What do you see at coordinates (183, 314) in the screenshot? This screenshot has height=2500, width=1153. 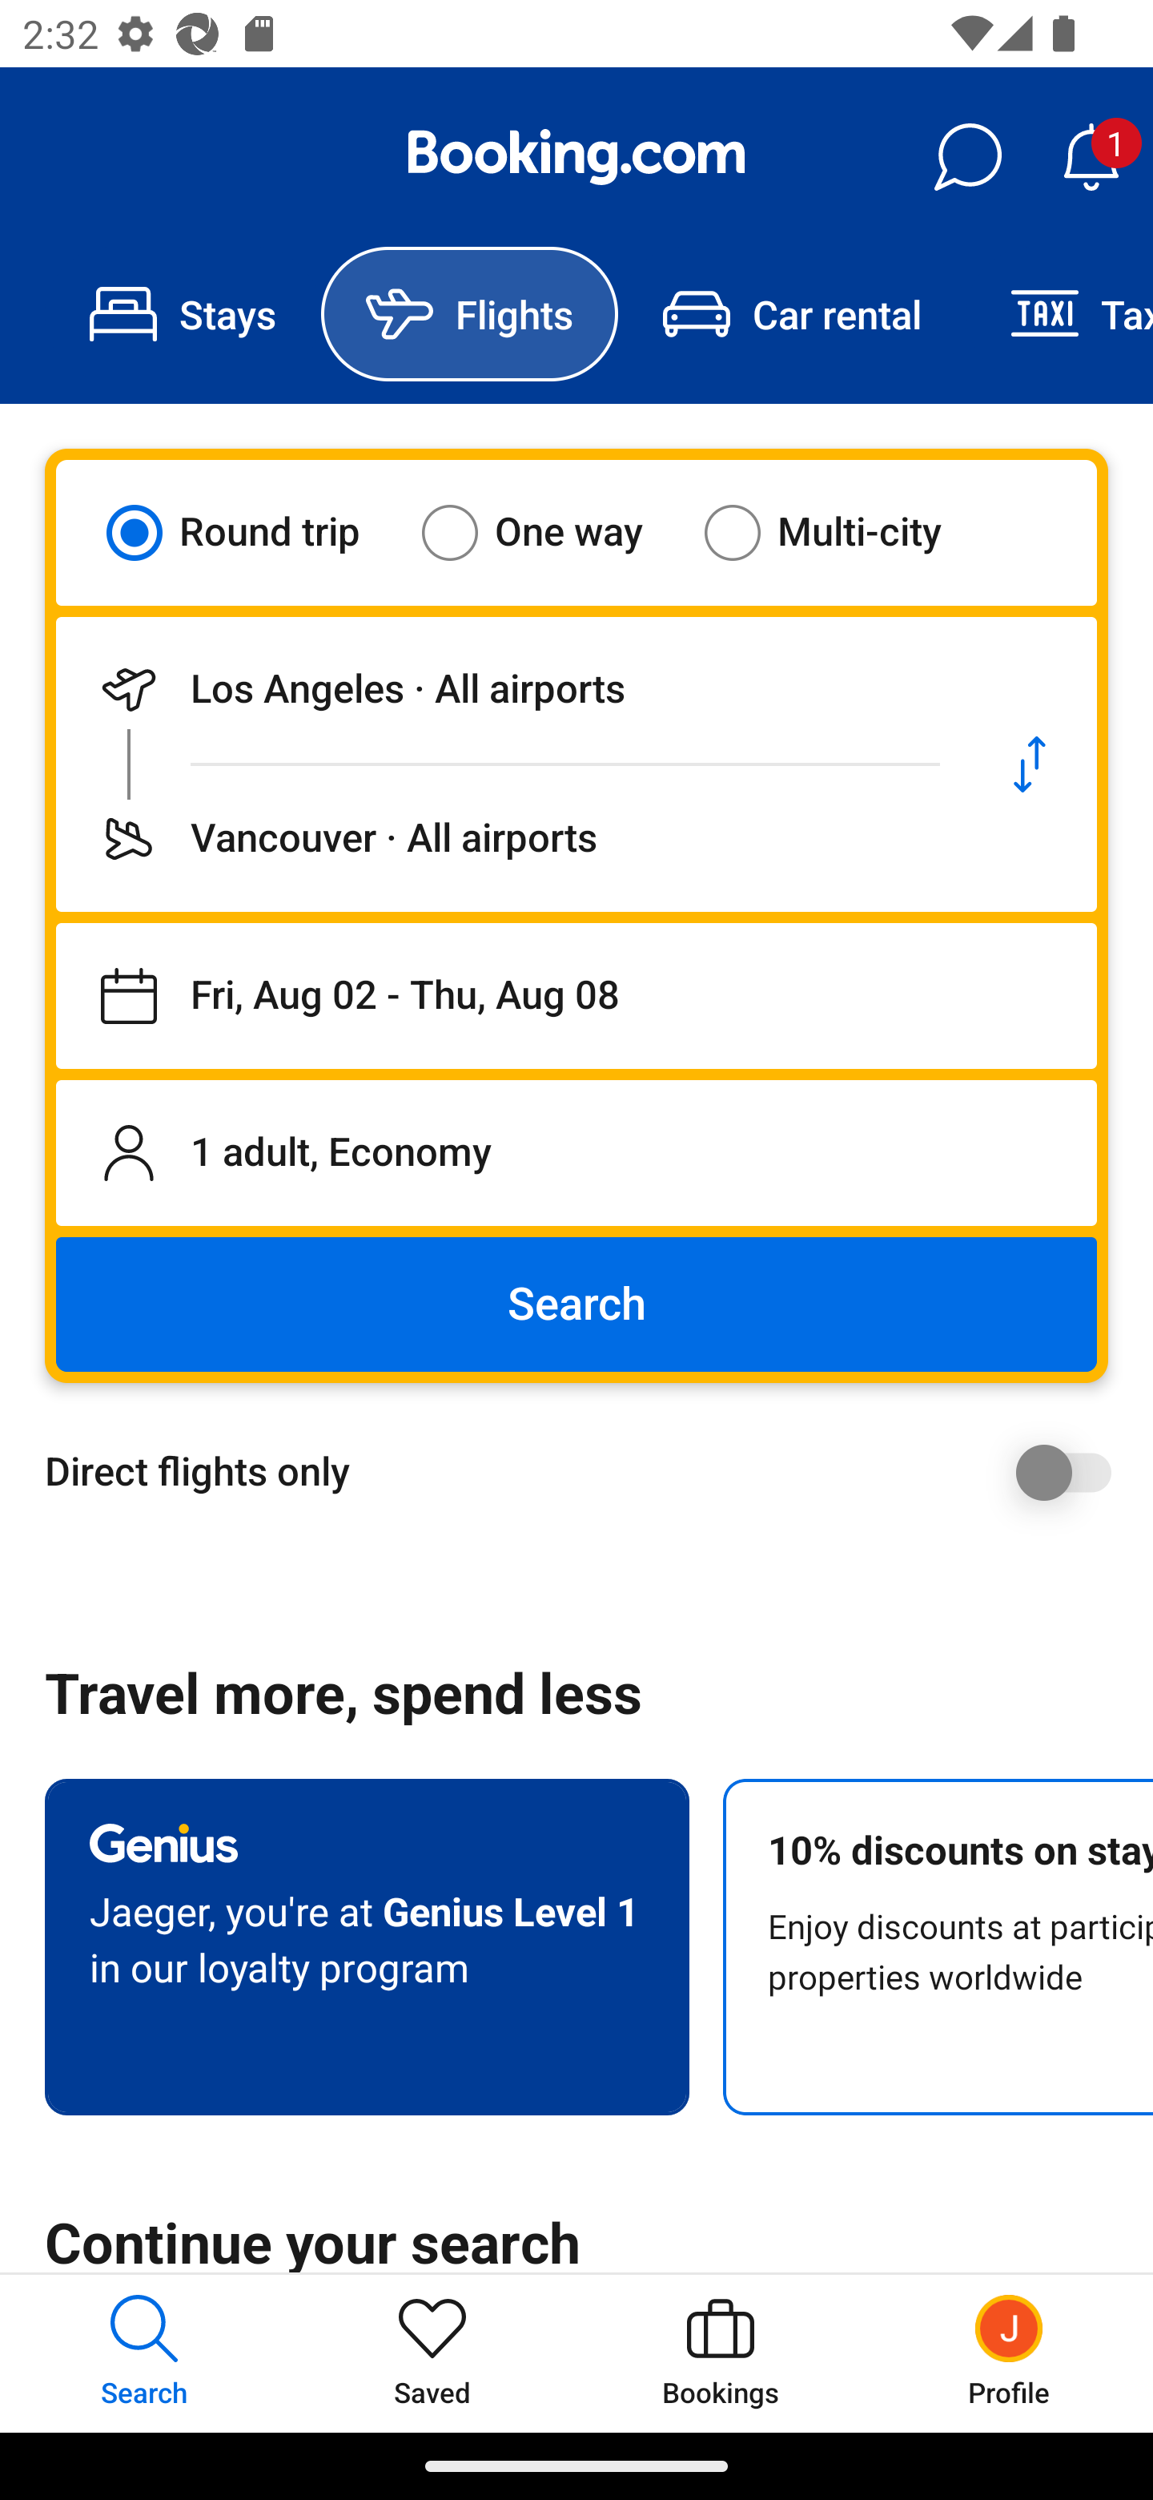 I see `Stays` at bounding box center [183, 314].